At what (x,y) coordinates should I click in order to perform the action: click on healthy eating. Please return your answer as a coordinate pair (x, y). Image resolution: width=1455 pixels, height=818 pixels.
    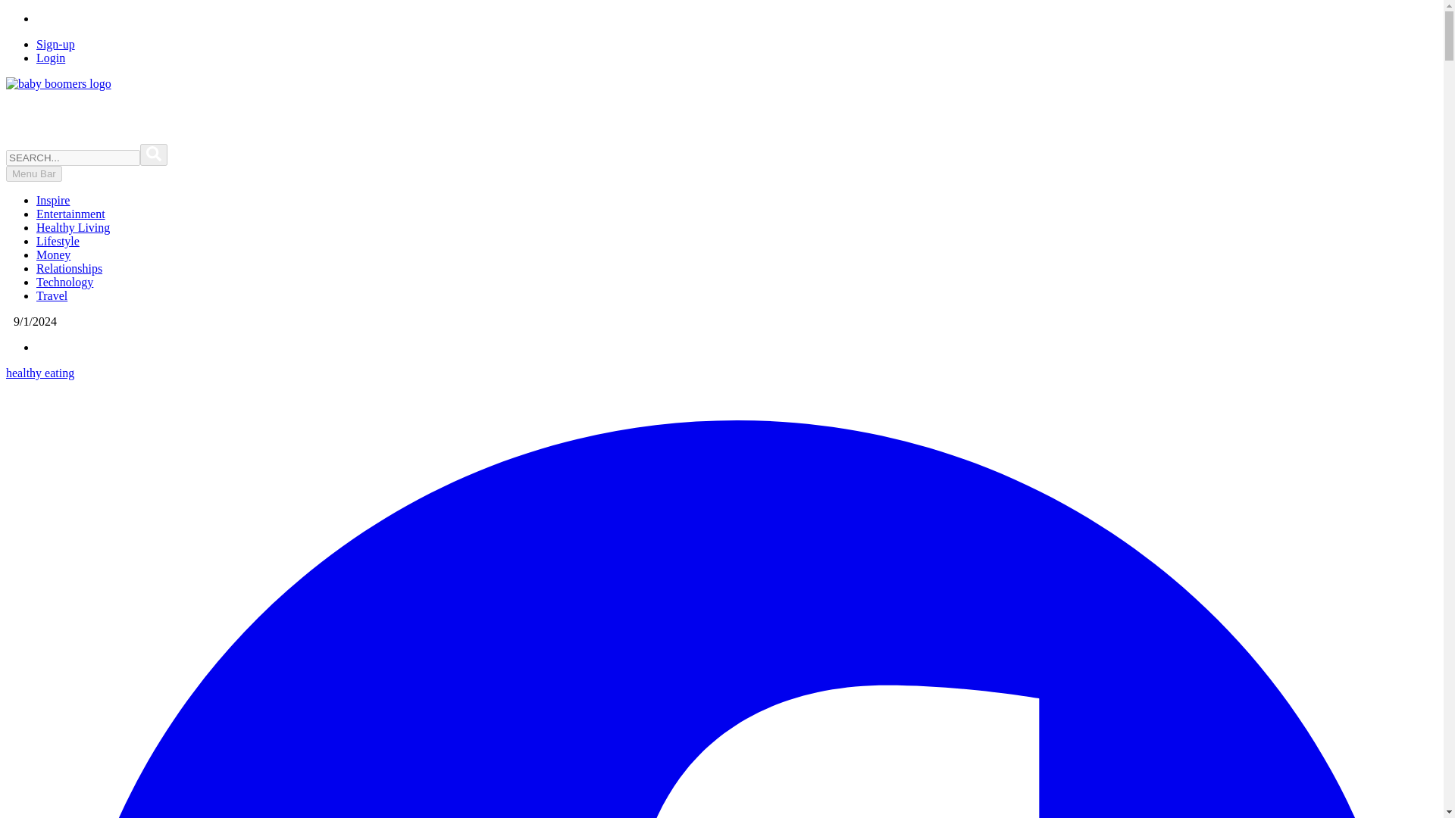
    Looking at the image, I should click on (39, 373).